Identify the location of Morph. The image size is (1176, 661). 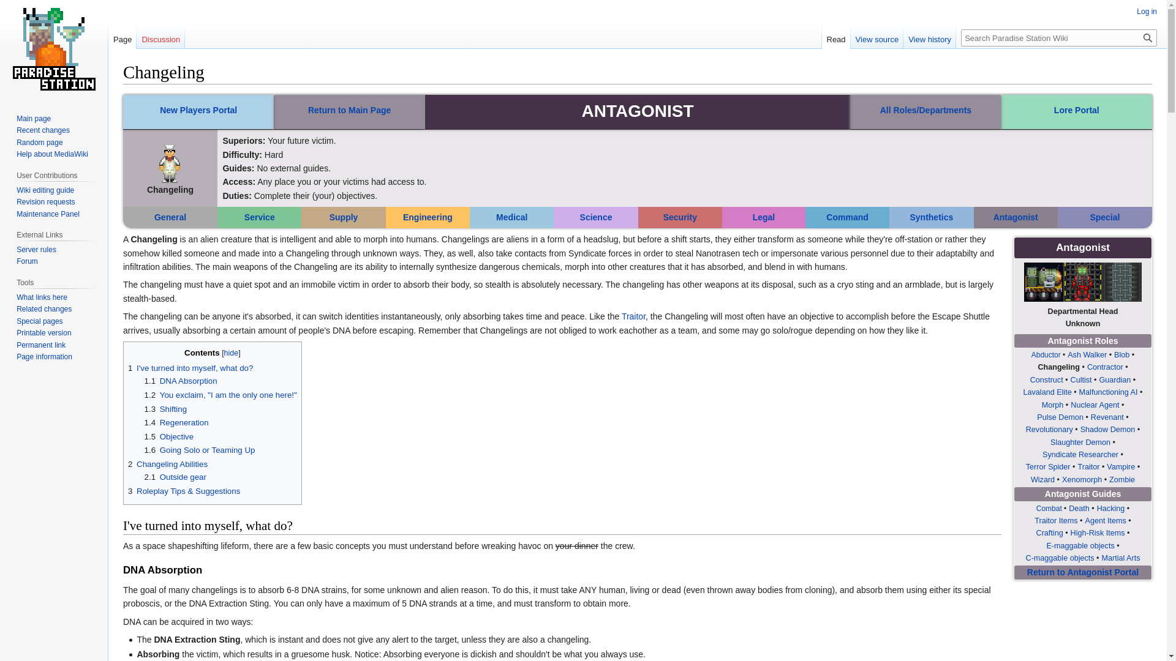
(1053, 405).